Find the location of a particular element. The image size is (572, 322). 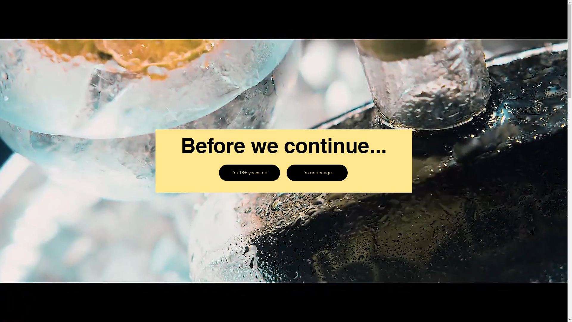

SHOP NOW is located at coordinates (353, 164).